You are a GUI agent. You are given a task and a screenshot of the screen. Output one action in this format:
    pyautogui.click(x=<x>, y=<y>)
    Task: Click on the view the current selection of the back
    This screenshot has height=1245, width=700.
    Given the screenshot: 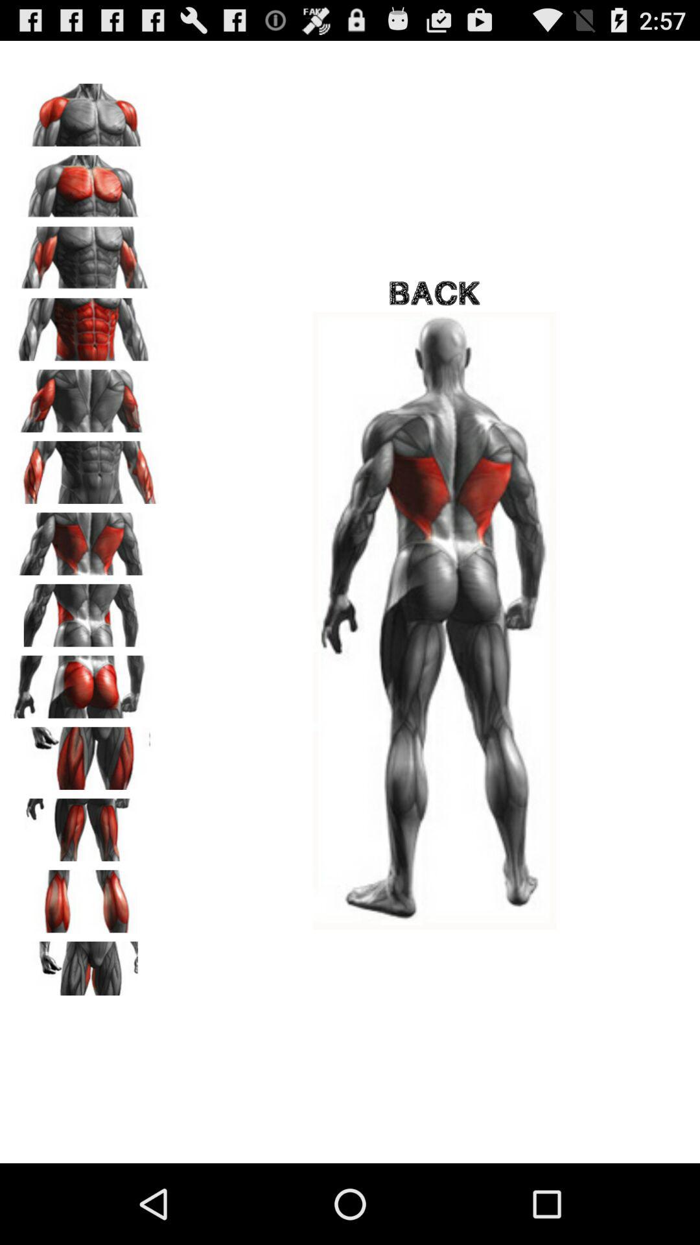 What is the action you would take?
    pyautogui.click(x=85, y=611)
    